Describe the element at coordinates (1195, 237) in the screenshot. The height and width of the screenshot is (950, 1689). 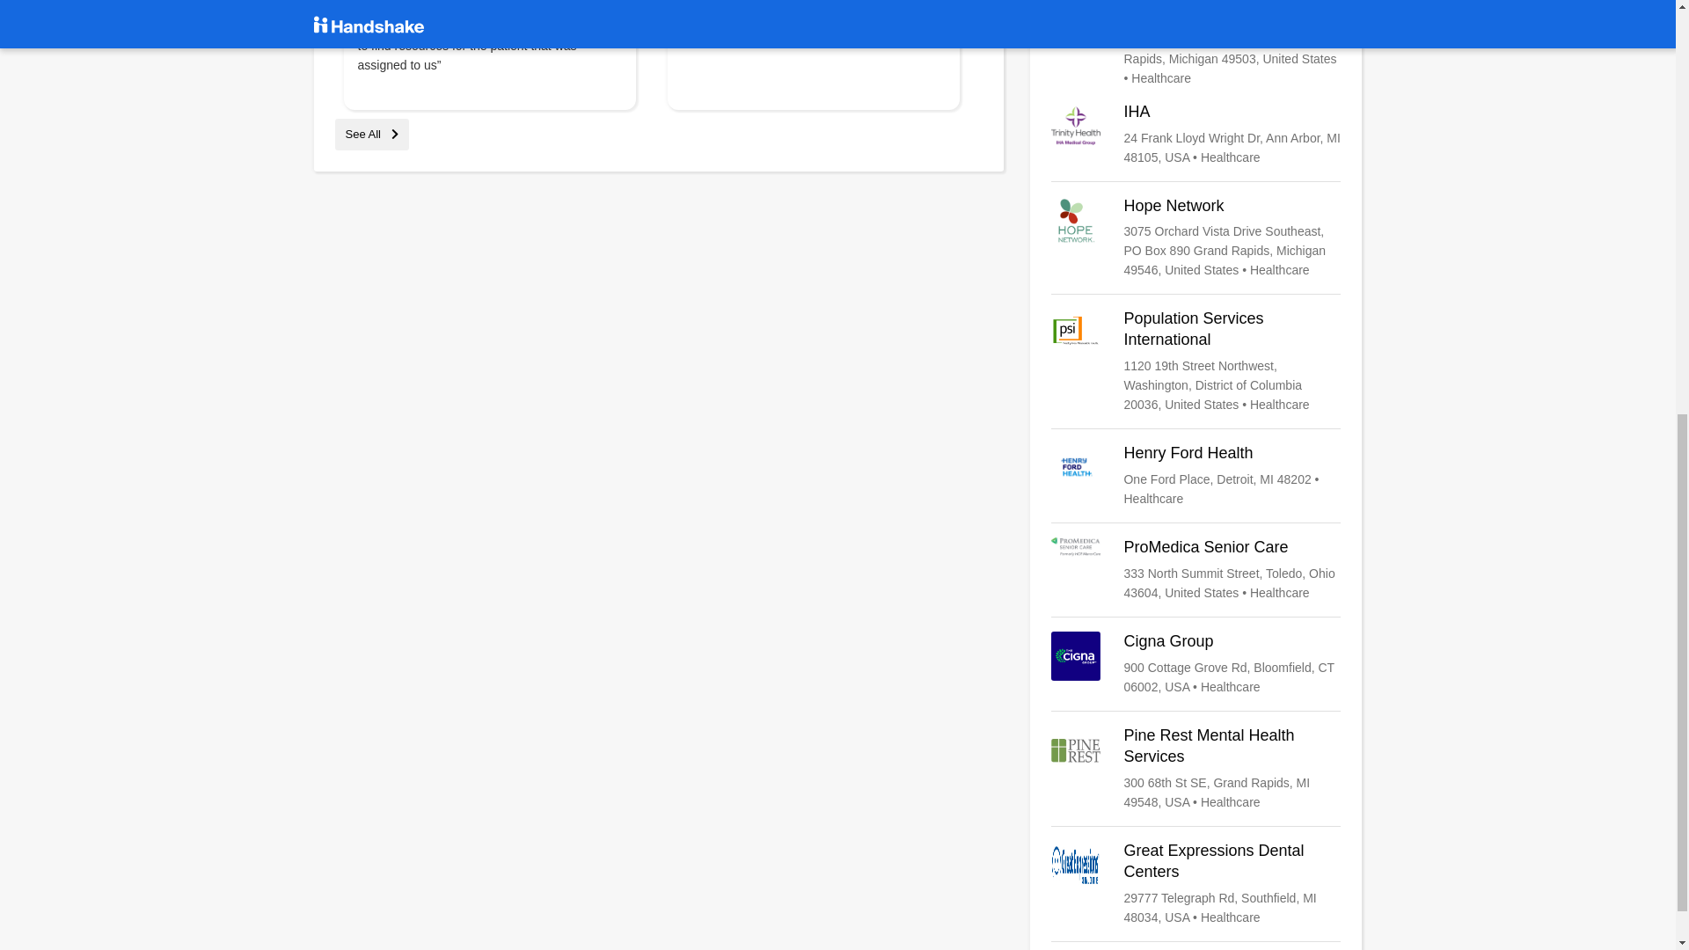
I see `Hope Network` at that location.